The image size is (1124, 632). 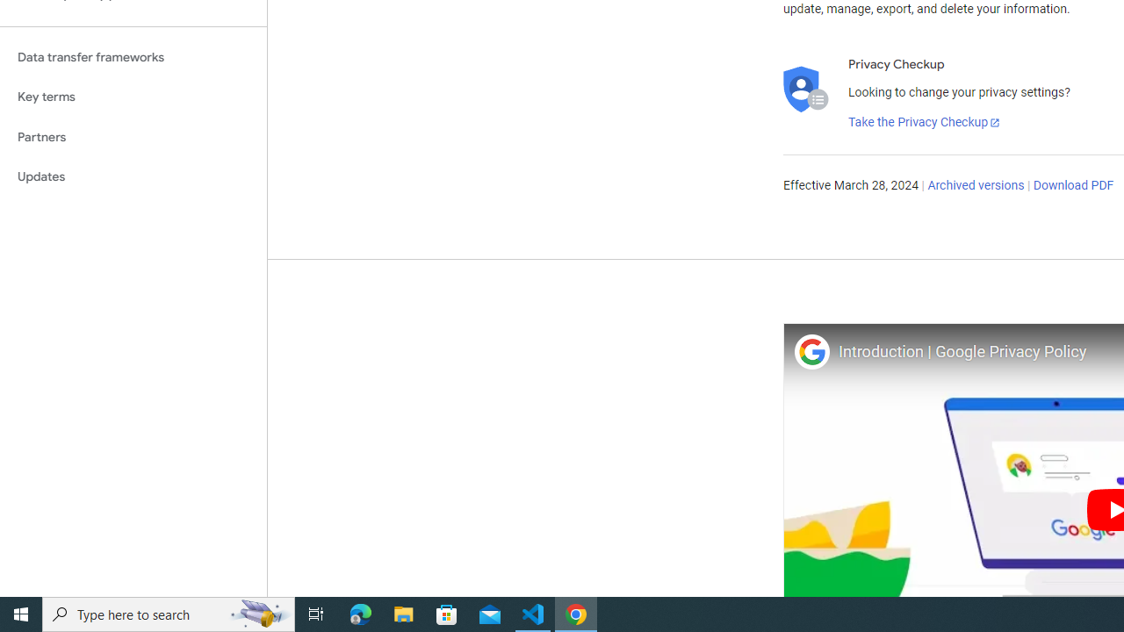 I want to click on Partners, so click(x=133, y=137).